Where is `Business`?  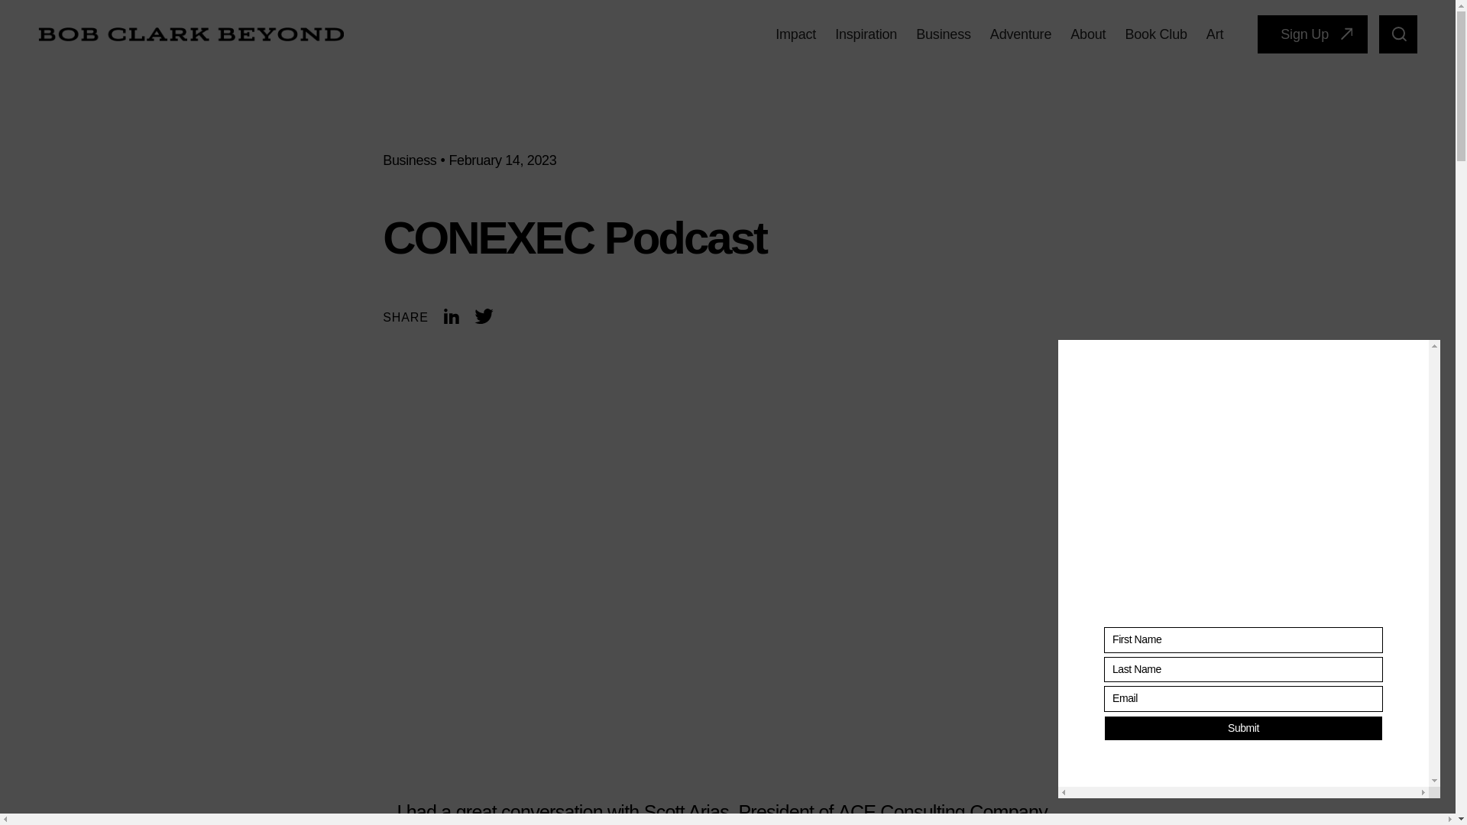 Business is located at coordinates (943, 34).